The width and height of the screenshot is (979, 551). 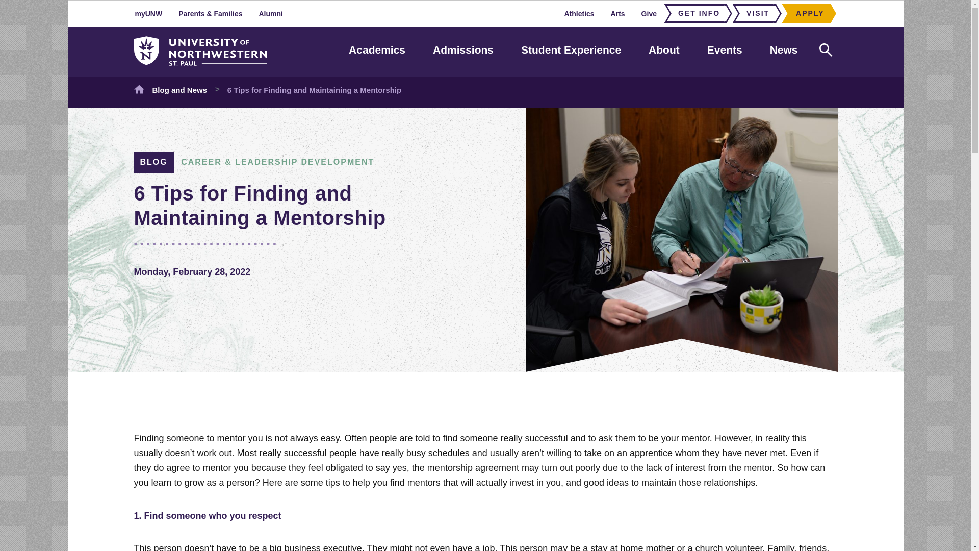 What do you see at coordinates (200, 51) in the screenshot?
I see `Logo Header` at bounding box center [200, 51].